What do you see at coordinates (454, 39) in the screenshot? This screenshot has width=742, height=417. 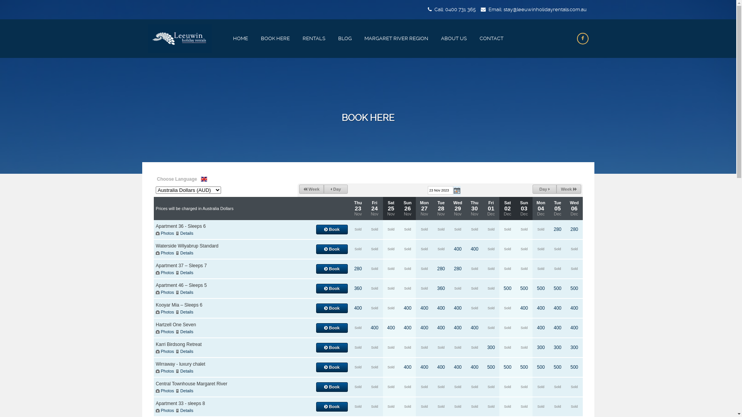 I see `ABOUT US` at bounding box center [454, 39].